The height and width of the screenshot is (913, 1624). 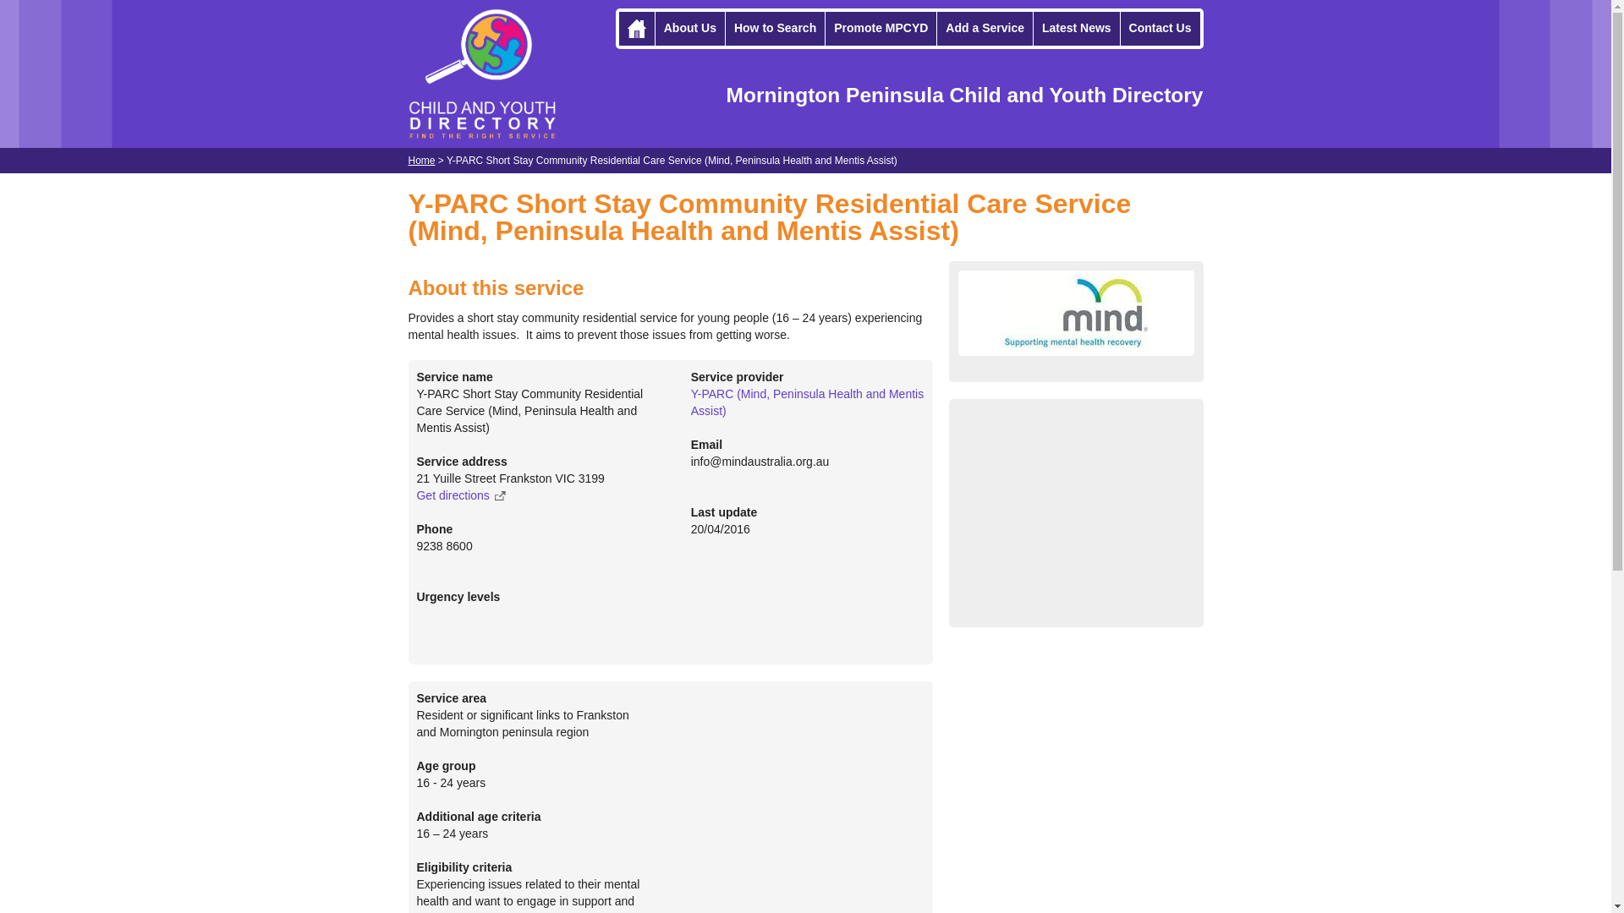 I want to click on Promote MPCYD, so click(x=881, y=29).